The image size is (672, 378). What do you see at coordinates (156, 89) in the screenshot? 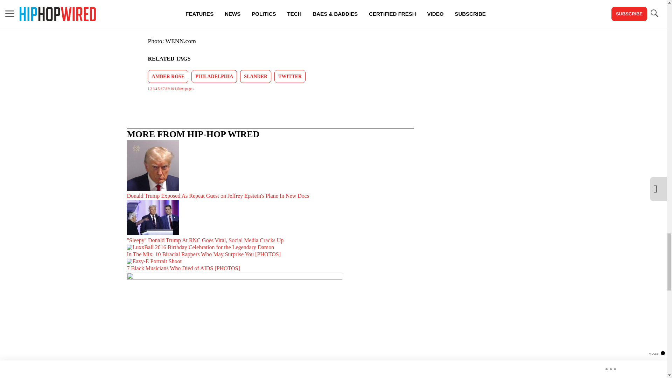
I see `4` at bounding box center [156, 89].